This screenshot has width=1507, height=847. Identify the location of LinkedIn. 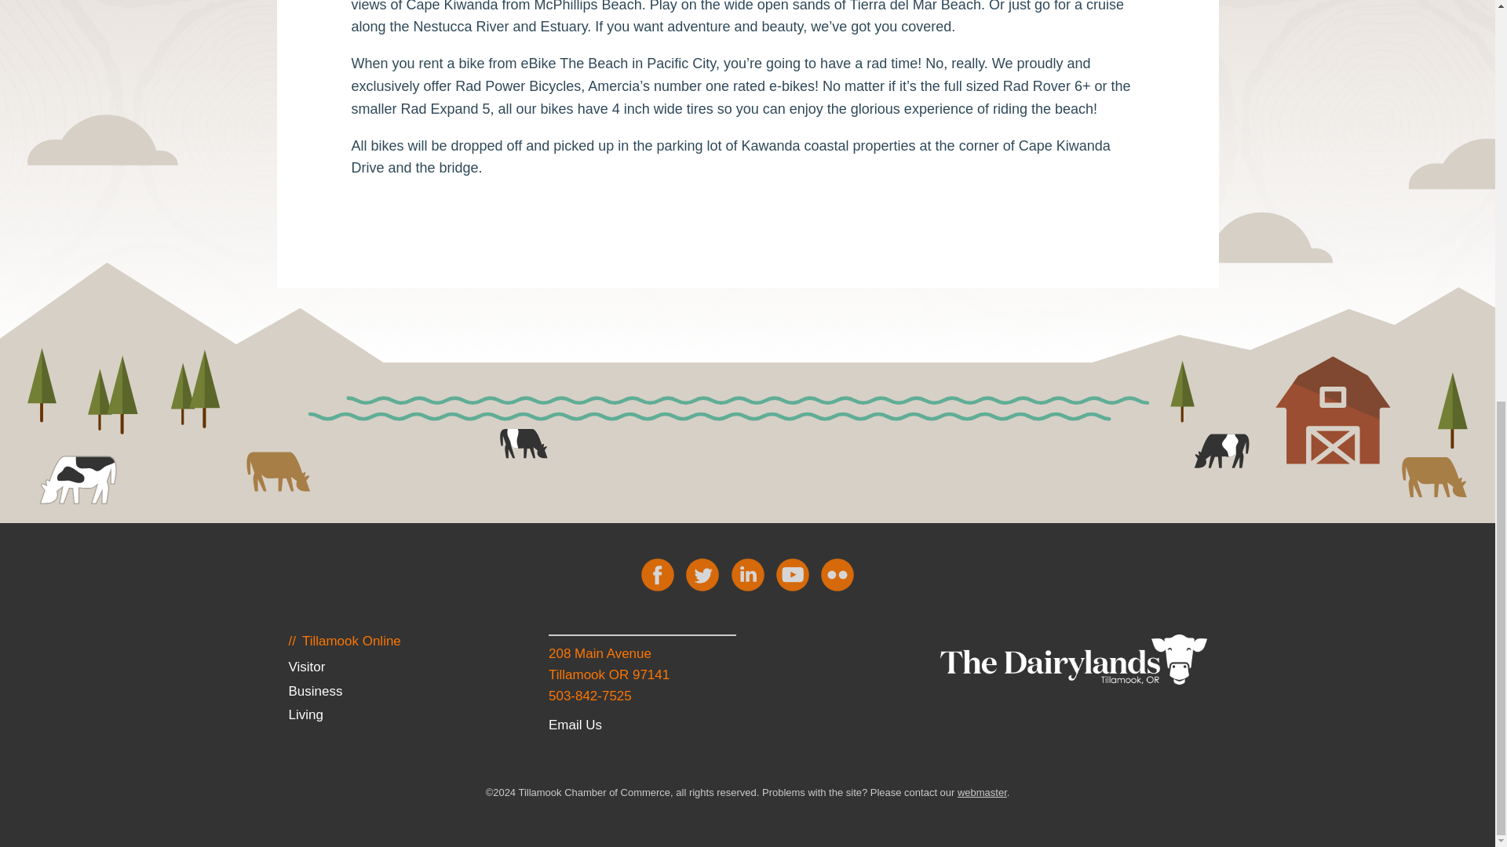
(747, 574).